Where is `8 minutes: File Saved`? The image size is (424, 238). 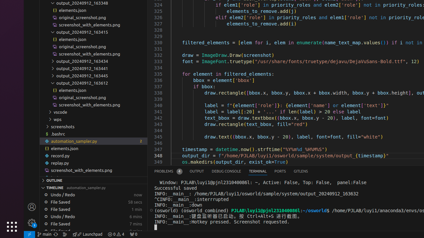 8 minutes: File Saved is located at coordinates (93, 231).